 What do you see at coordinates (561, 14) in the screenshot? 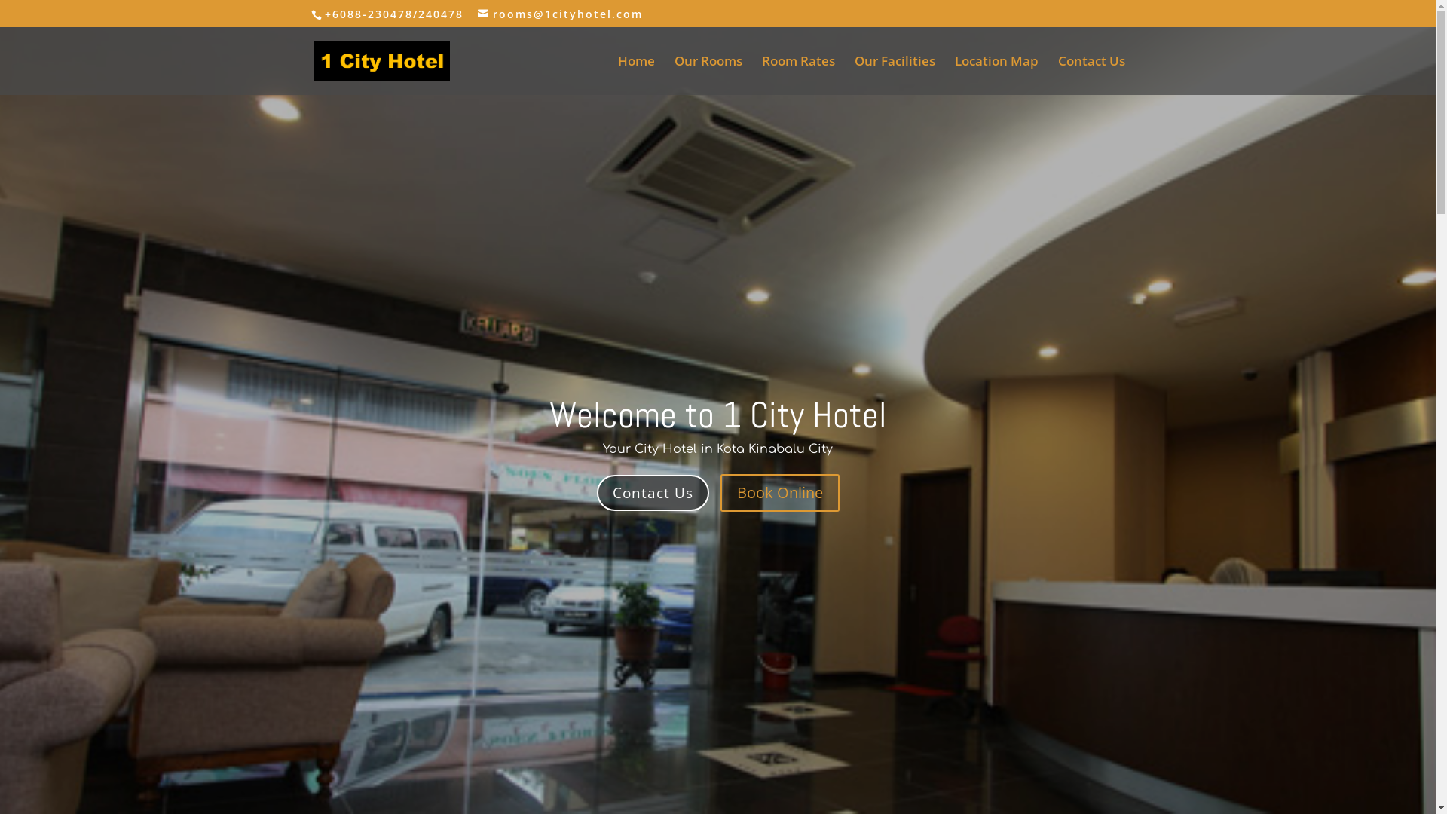
I see `rooms@1cityhotel.com` at bounding box center [561, 14].